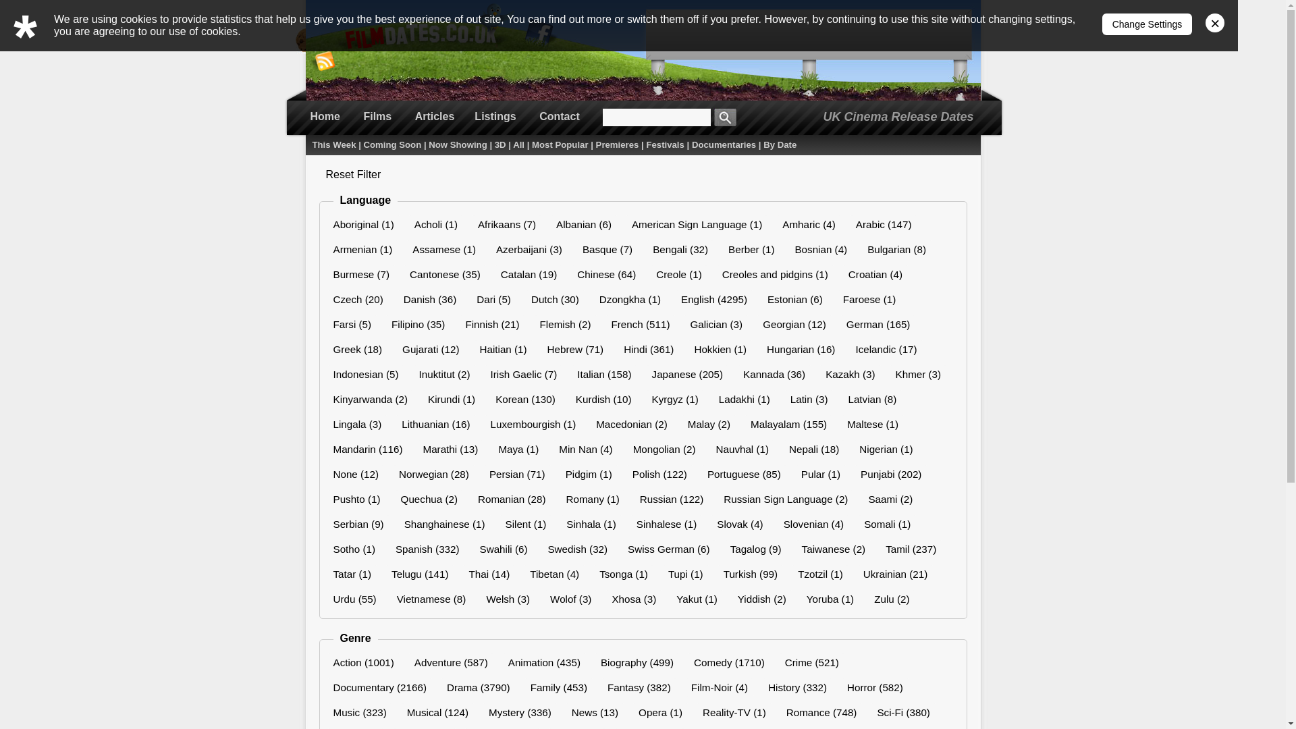  Describe the element at coordinates (1147, 24) in the screenshot. I see `Change Settings` at that location.